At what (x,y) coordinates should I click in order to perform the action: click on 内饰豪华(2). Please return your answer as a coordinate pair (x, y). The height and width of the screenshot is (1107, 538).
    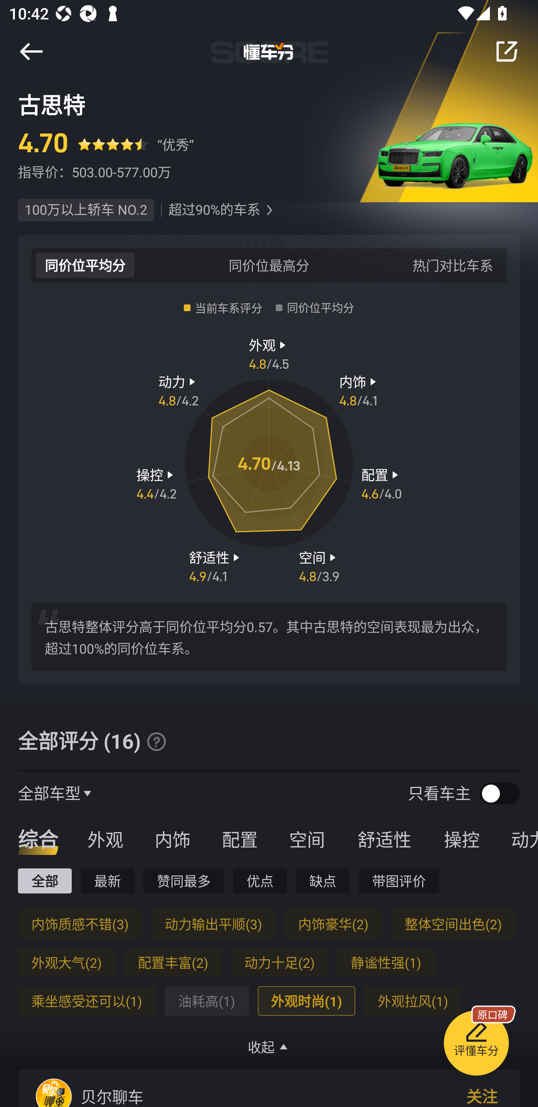
    Looking at the image, I should click on (333, 924).